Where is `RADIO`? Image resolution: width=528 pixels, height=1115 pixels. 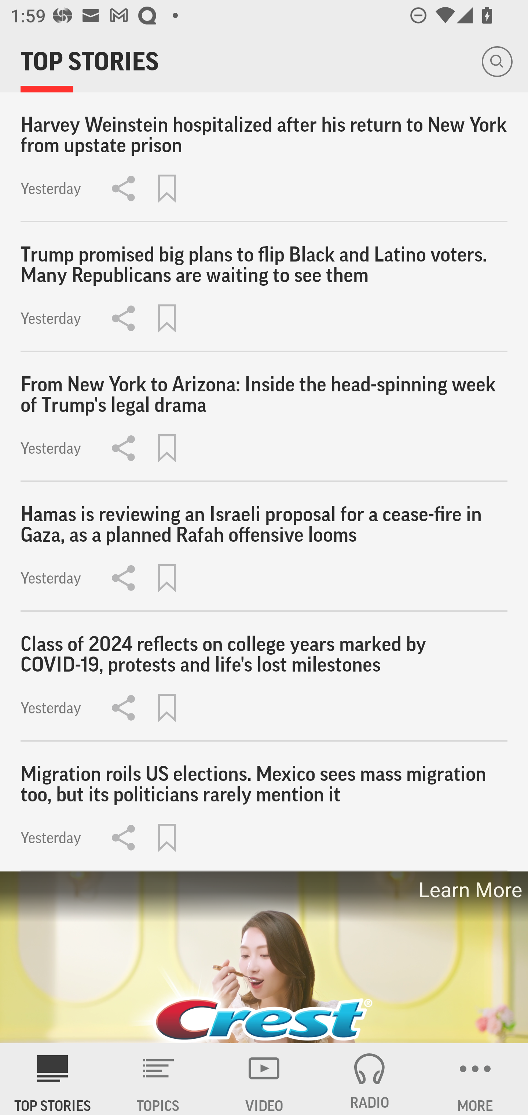
RADIO is located at coordinates (370, 1079).